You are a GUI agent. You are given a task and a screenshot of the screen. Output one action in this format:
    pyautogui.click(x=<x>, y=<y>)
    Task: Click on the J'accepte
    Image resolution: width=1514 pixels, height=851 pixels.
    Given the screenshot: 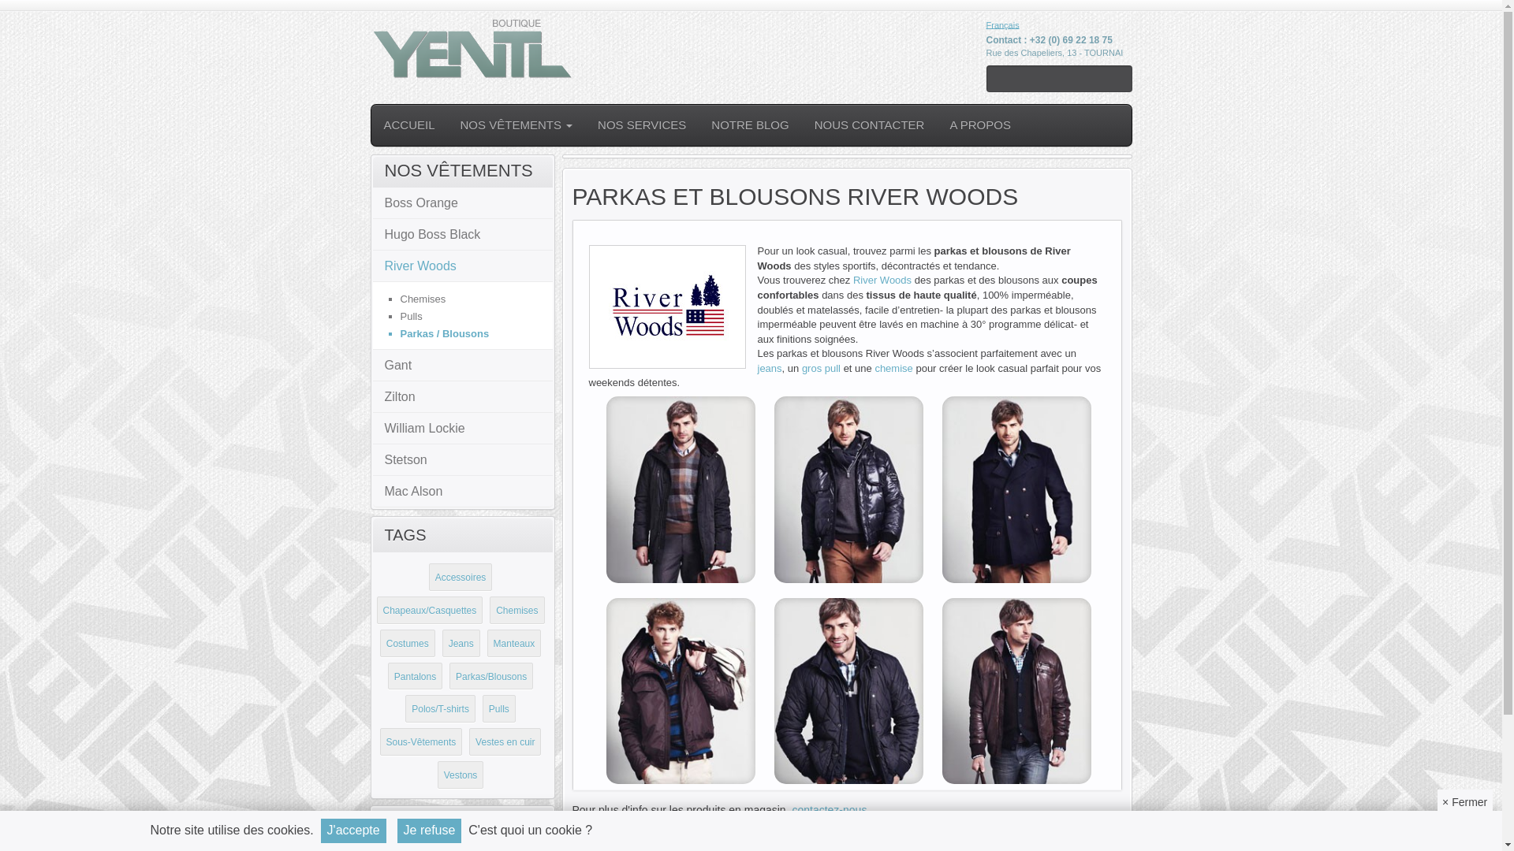 What is the action you would take?
    pyautogui.click(x=353, y=831)
    